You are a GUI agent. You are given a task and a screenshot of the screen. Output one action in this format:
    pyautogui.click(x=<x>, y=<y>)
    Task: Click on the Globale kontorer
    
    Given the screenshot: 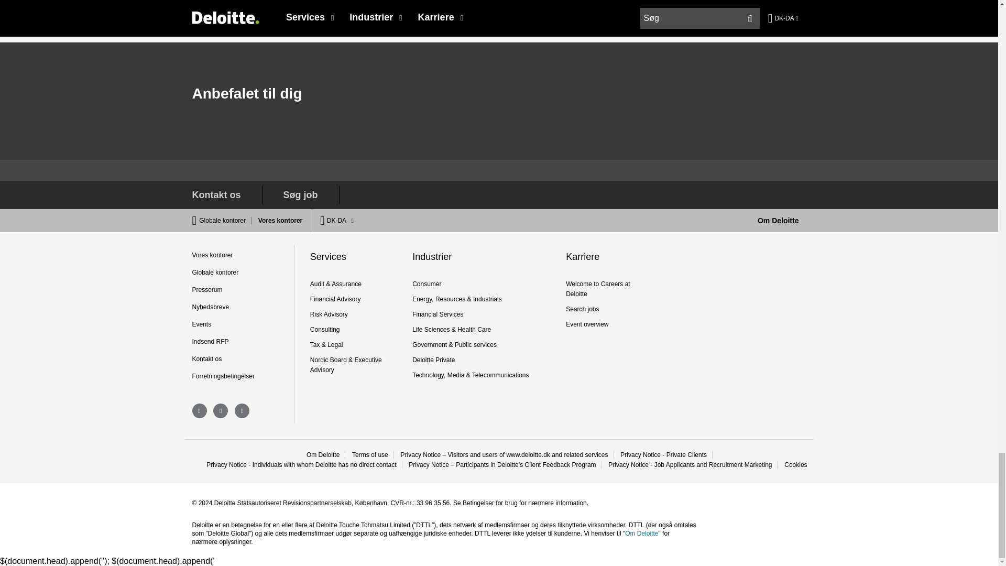 What is the action you would take?
    pyautogui.click(x=225, y=220)
    